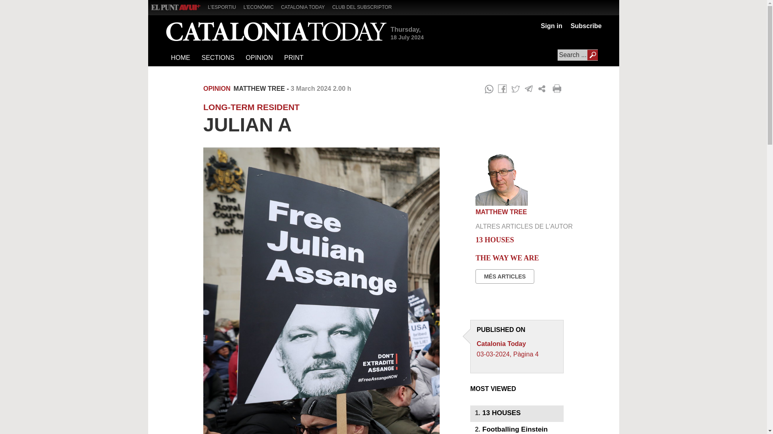 The width and height of the screenshot is (773, 434). Describe the element at coordinates (293, 58) in the screenshot. I see `PRINT` at that location.